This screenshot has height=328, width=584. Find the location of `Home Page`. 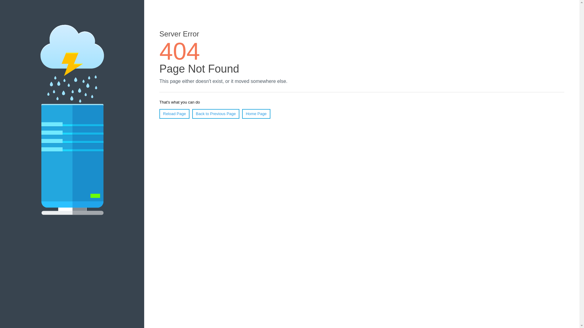

Home Page is located at coordinates (256, 114).